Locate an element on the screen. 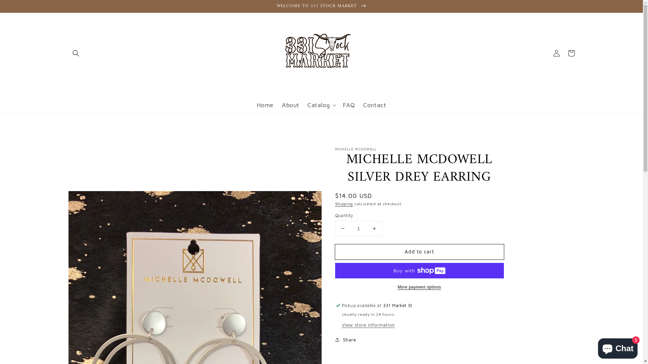 This screenshot has width=648, height=364. FAQ is located at coordinates (349, 105).